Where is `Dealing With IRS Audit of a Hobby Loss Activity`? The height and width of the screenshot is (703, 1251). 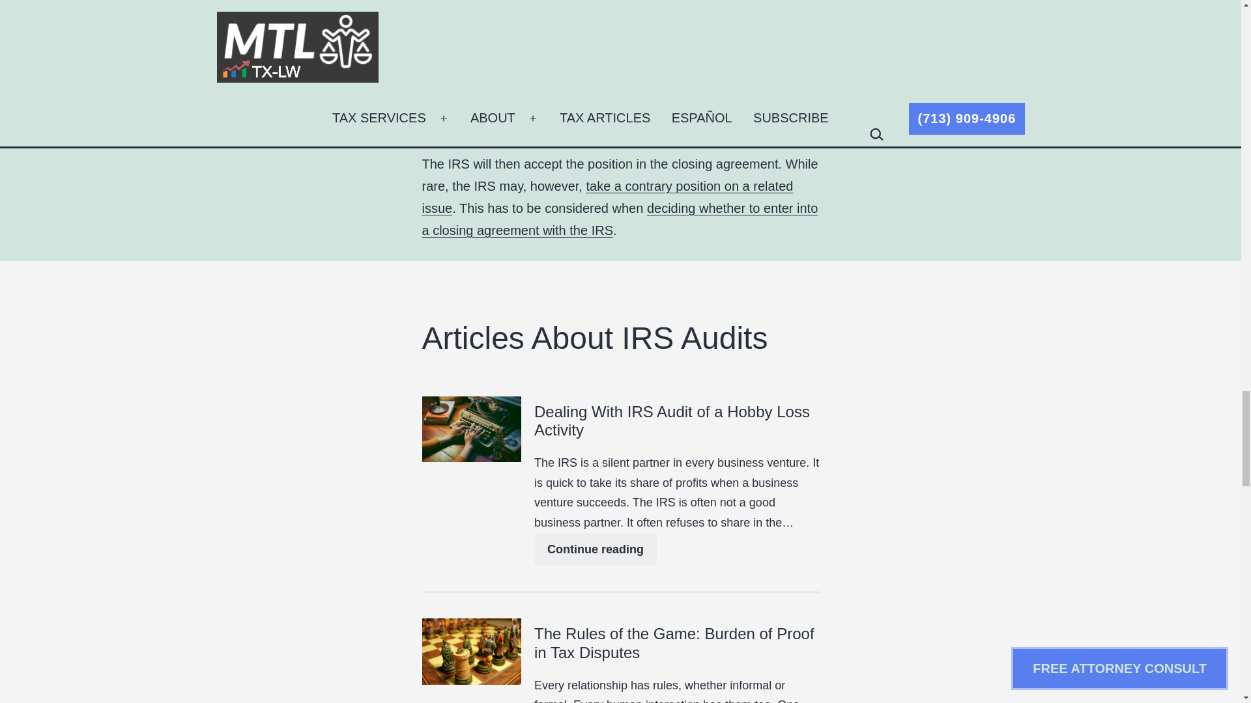 Dealing With IRS Audit of a Hobby Loss Activity is located at coordinates (676, 422).